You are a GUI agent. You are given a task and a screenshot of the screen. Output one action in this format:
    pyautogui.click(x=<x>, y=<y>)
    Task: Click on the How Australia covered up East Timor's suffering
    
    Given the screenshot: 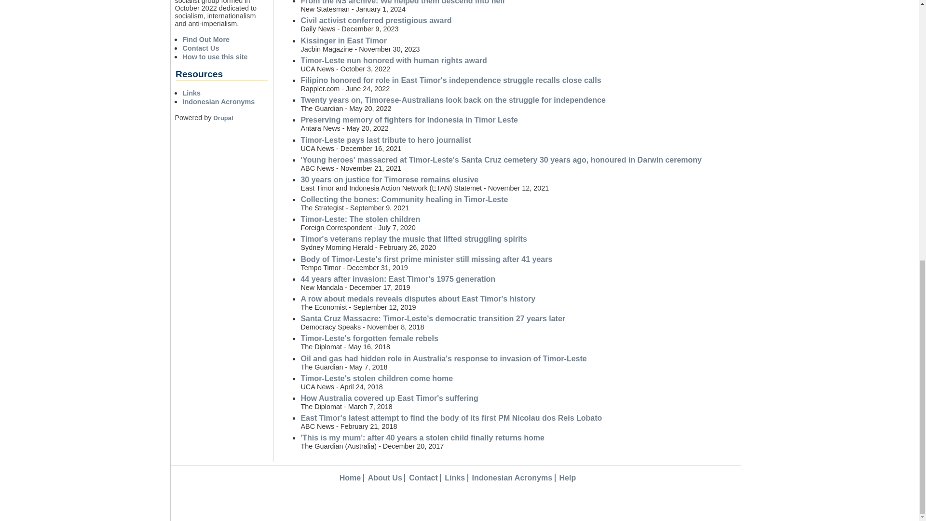 What is the action you would take?
    pyautogui.click(x=389, y=398)
    